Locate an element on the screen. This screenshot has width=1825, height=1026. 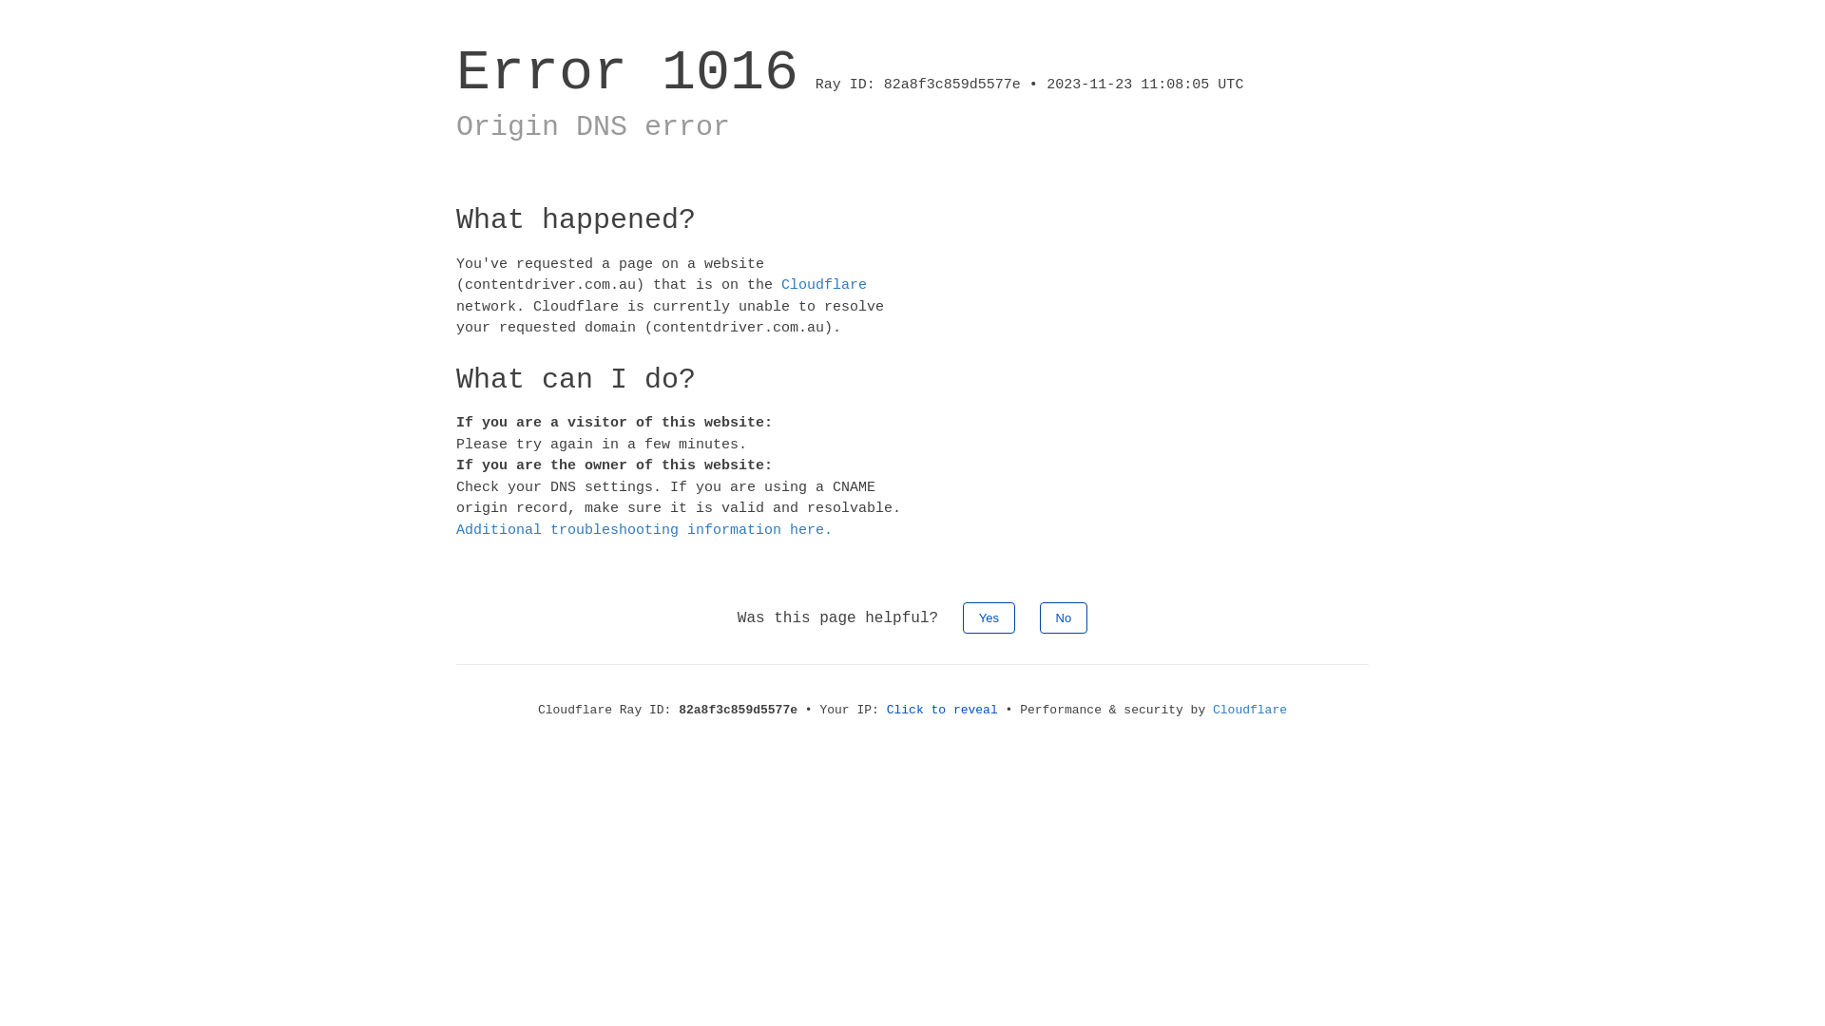
Yes is located at coordinates (989, 617).